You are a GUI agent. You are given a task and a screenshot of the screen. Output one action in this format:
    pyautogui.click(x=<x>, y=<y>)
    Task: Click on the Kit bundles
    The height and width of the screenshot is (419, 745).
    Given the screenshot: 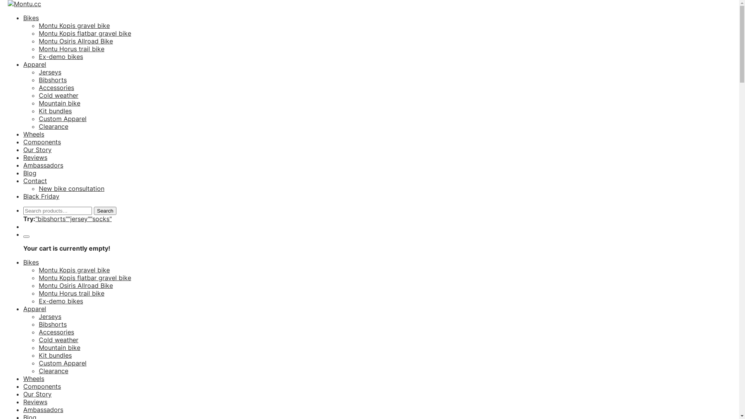 What is the action you would take?
    pyautogui.click(x=55, y=111)
    